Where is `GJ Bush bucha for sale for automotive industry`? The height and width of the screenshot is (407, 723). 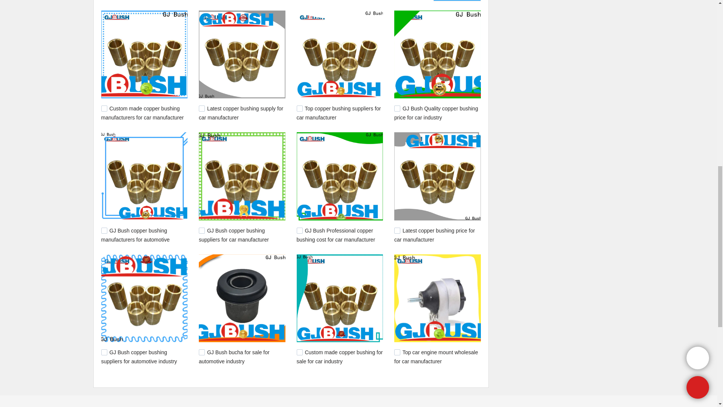
GJ Bush bucha for sale for automotive industry is located at coordinates (234, 357).